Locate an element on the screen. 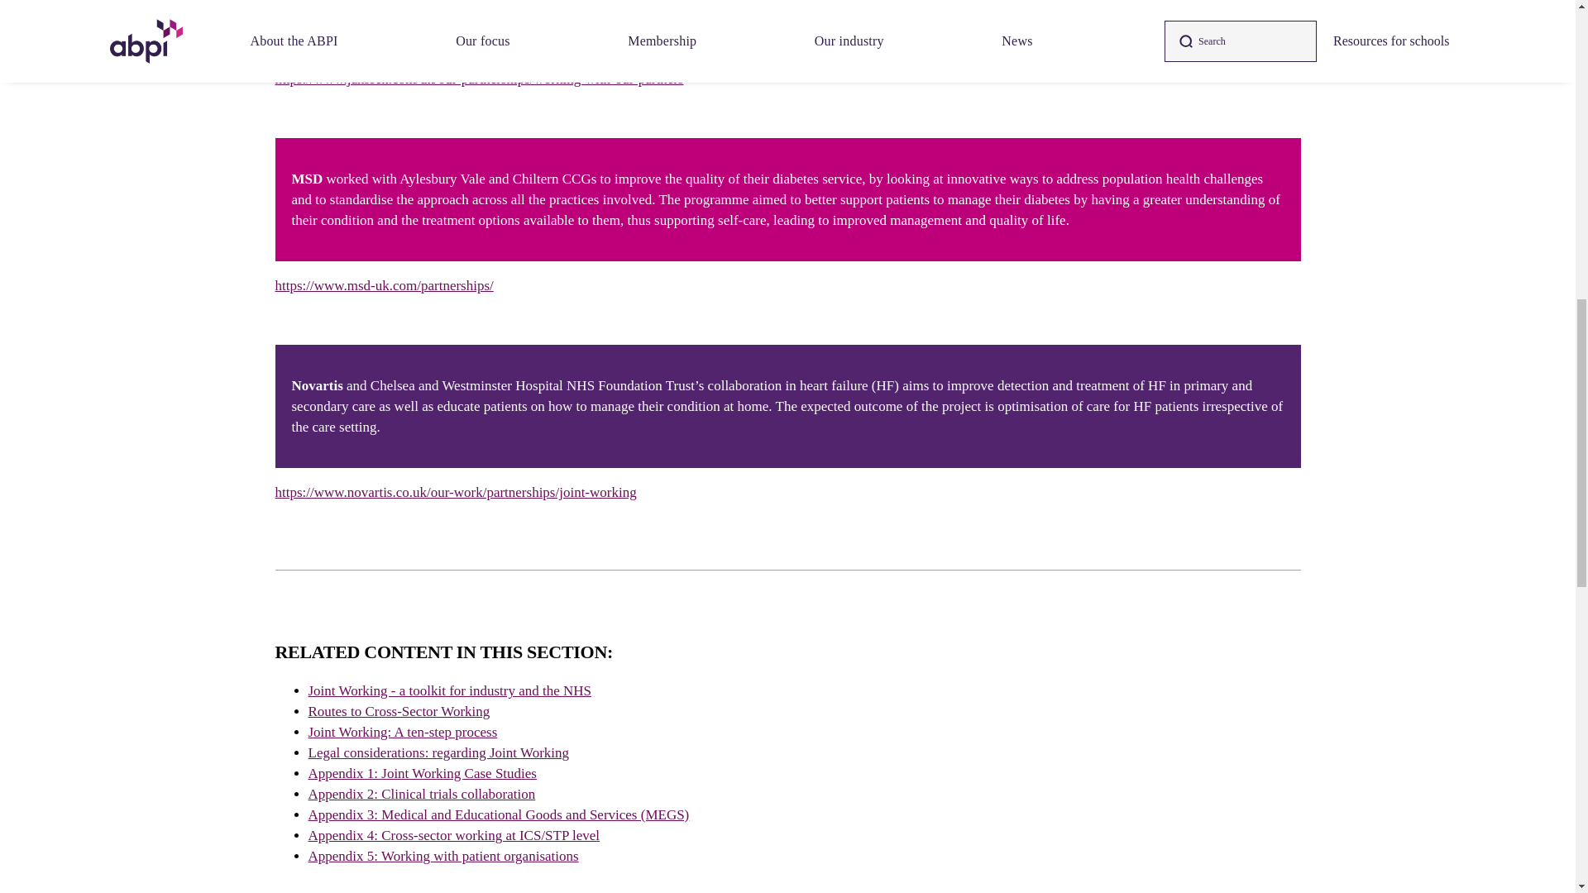 This screenshot has width=1588, height=893. Appendix 2: Clinical trials collaboration is located at coordinates (422, 794).